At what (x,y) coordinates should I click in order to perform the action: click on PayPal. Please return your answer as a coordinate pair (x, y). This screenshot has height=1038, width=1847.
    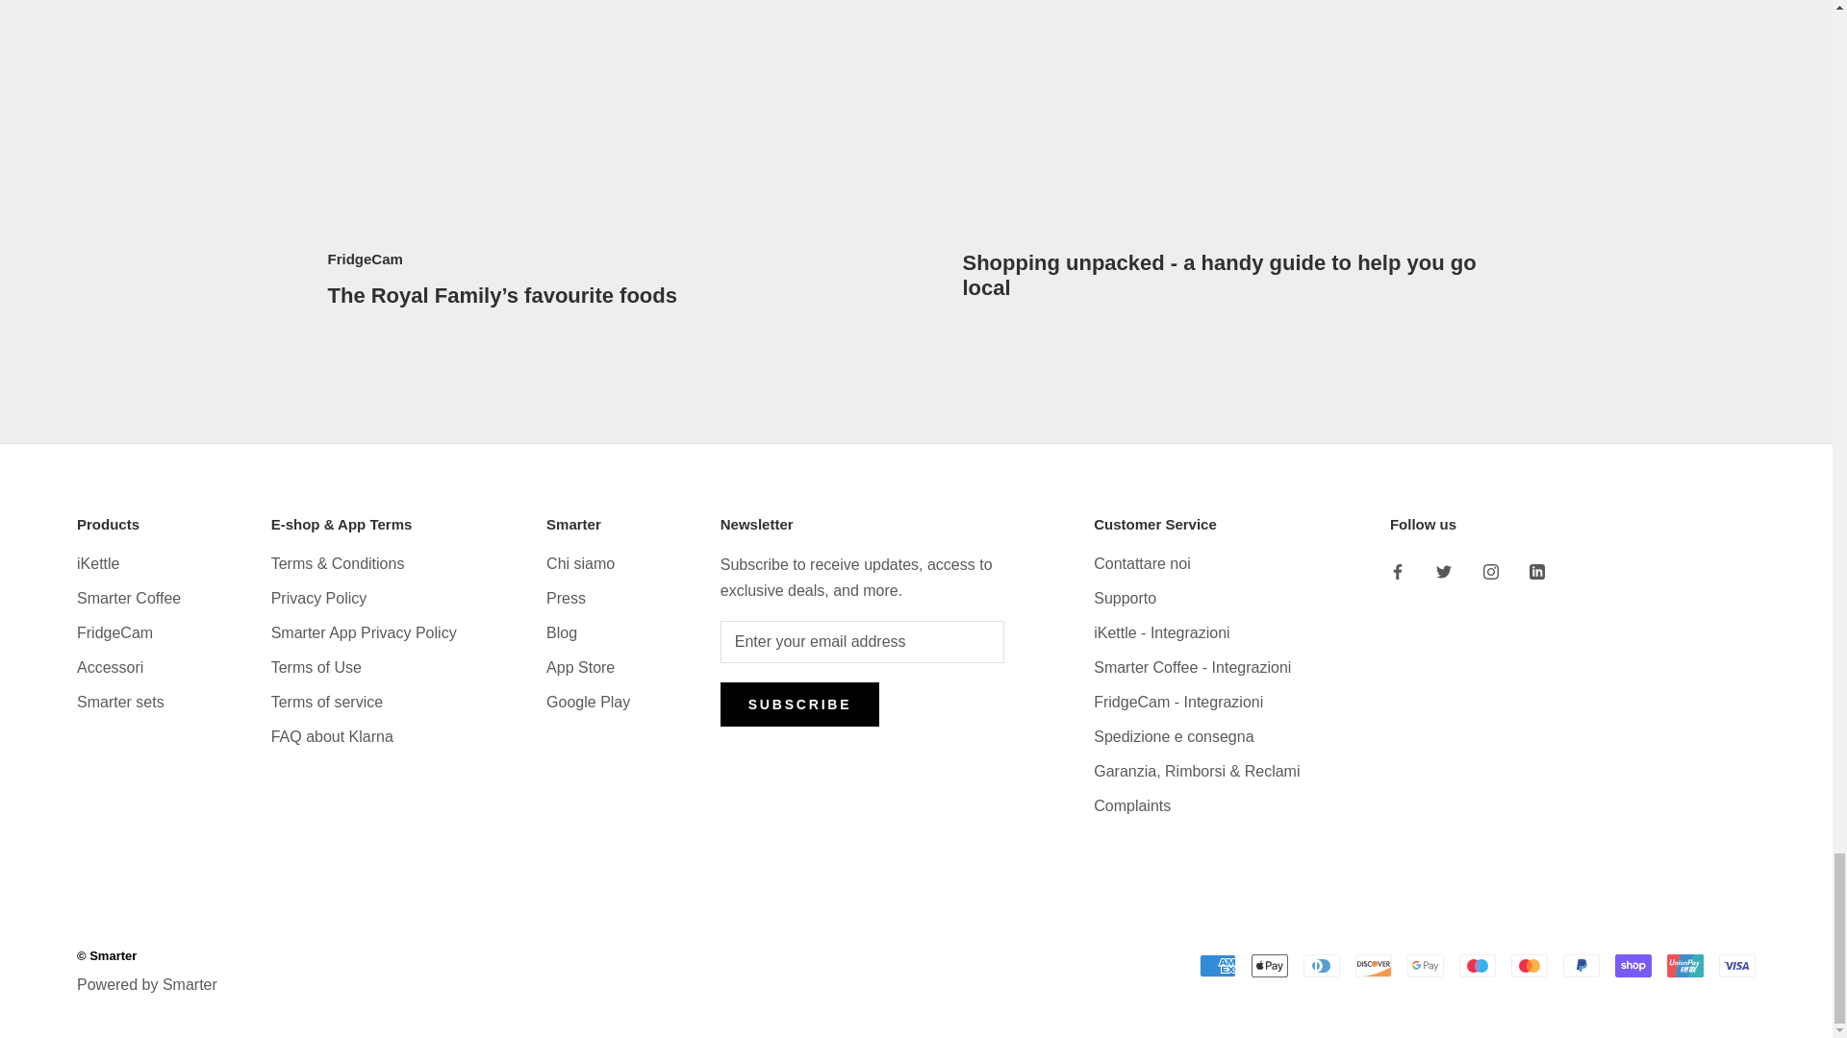
    Looking at the image, I should click on (1581, 965).